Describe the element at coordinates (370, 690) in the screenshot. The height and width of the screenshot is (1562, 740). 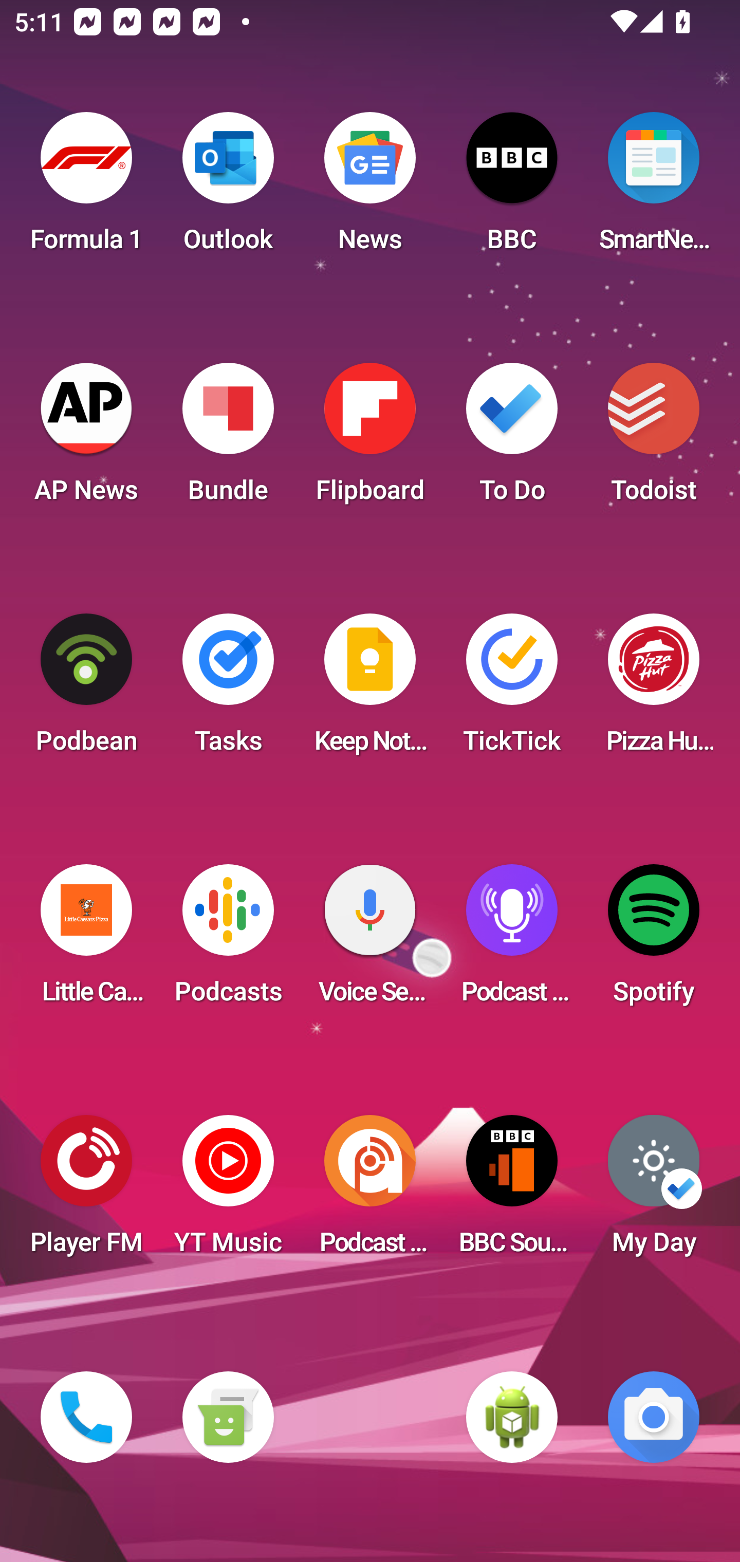
I see `Keep Notes` at that location.